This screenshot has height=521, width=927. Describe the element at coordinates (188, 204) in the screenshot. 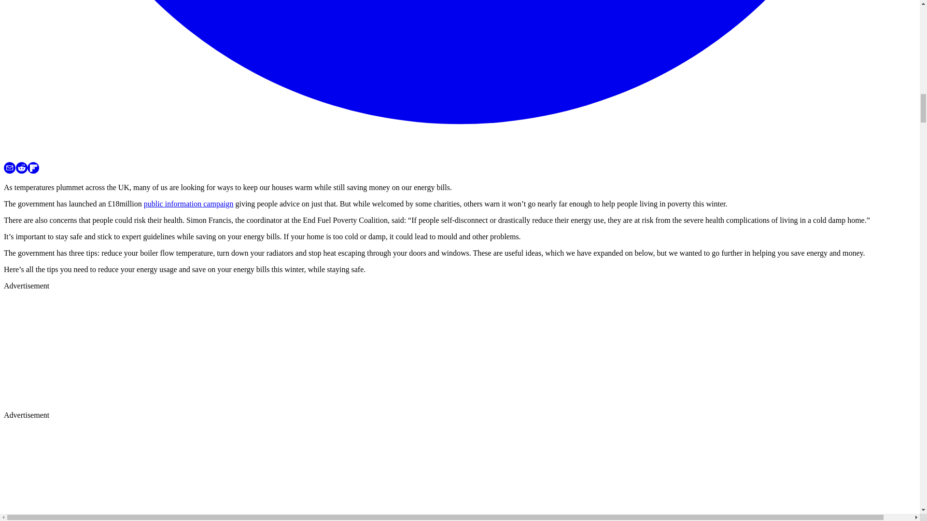

I see `public information campaign` at that location.